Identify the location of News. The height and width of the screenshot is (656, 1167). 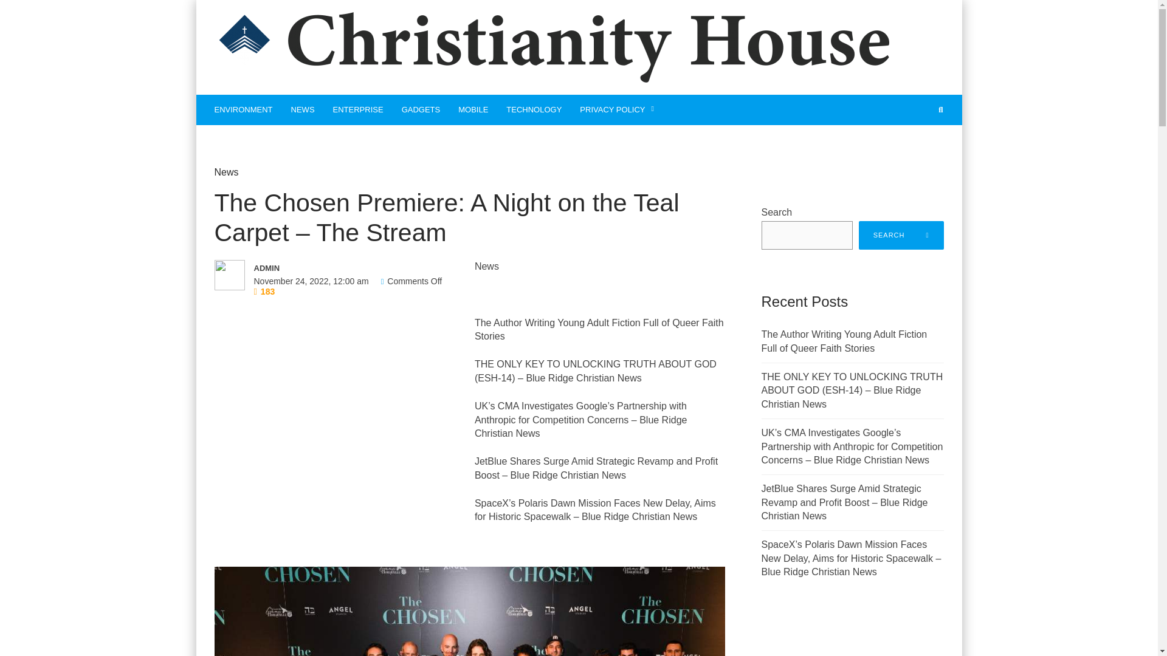
(225, 172).